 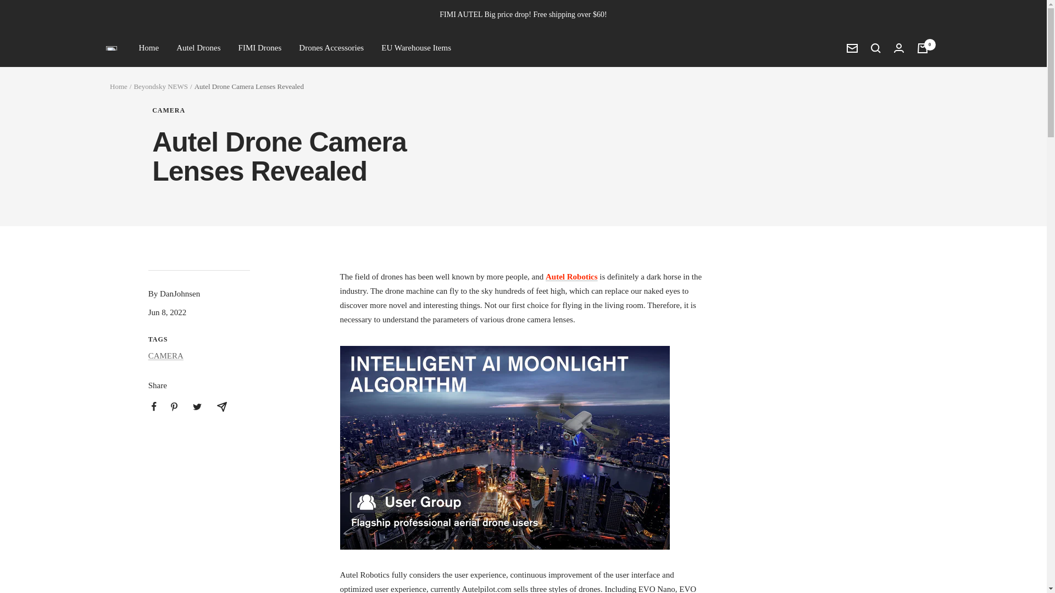 What do you see at coordinates (198, 48) in the screenshot?
I see `Autel Drones` at bounding box center [198, 48].